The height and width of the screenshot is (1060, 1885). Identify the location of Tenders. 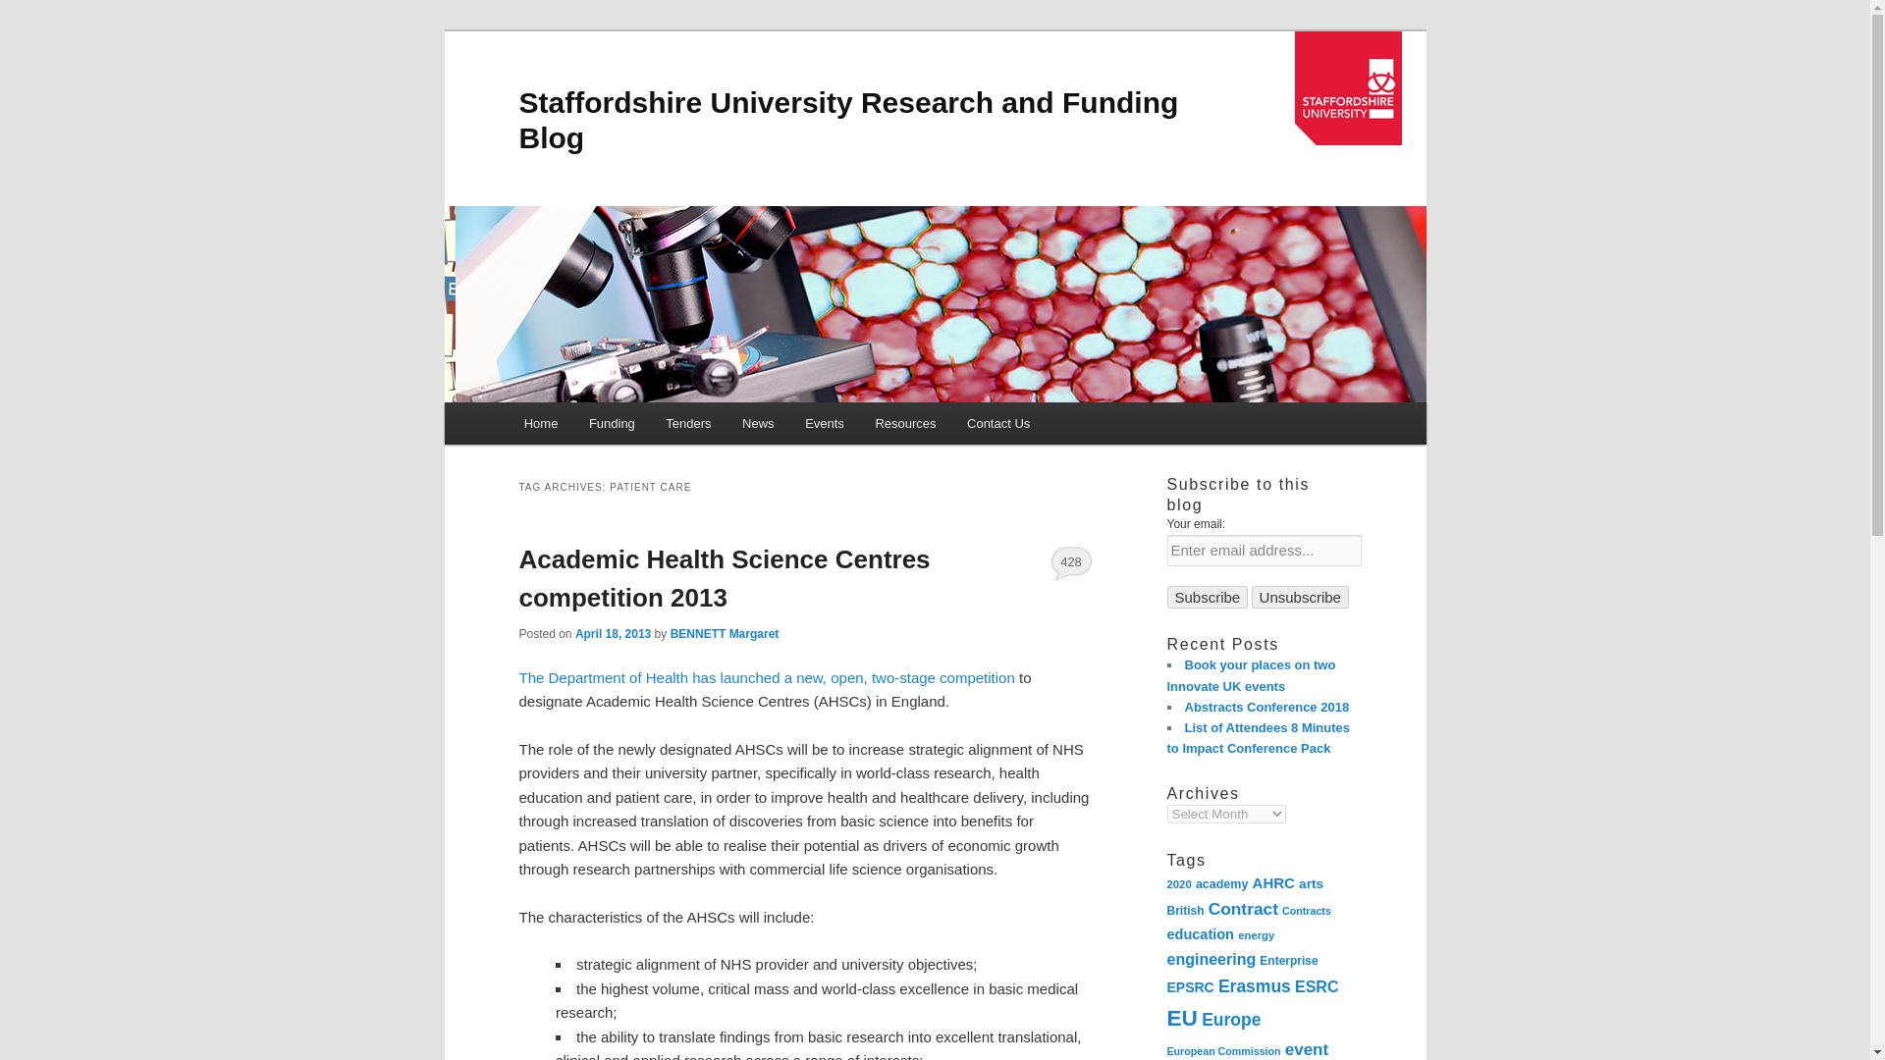
(689, 423).